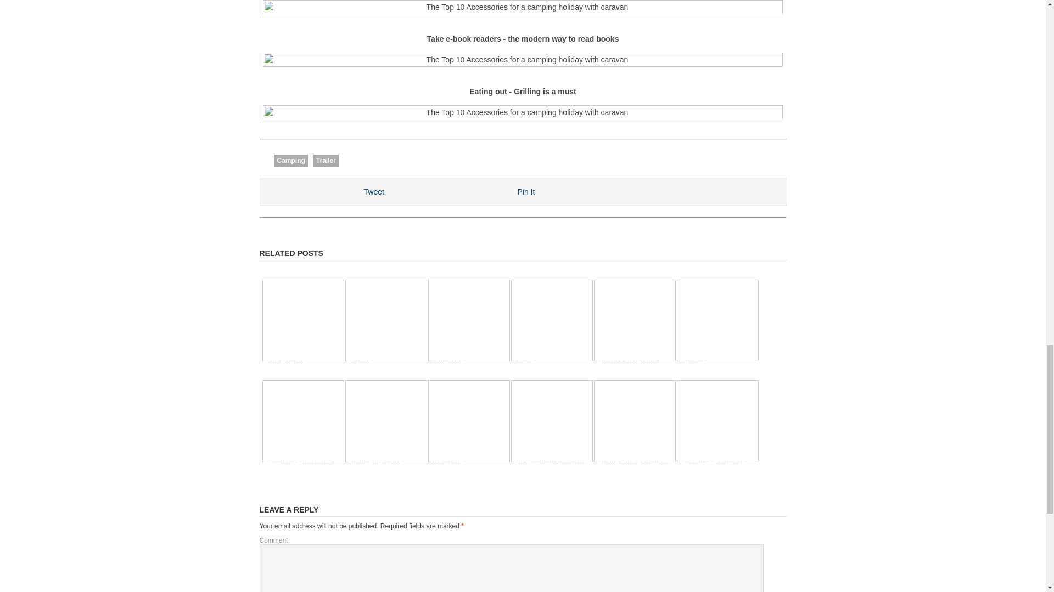 This screenshot has width=1054, height=592. Describe the element at coordinates (463, 351) in the screenshot. I see `15 Cool Design Ideas Tent Invite You To An Adventure` at that location.